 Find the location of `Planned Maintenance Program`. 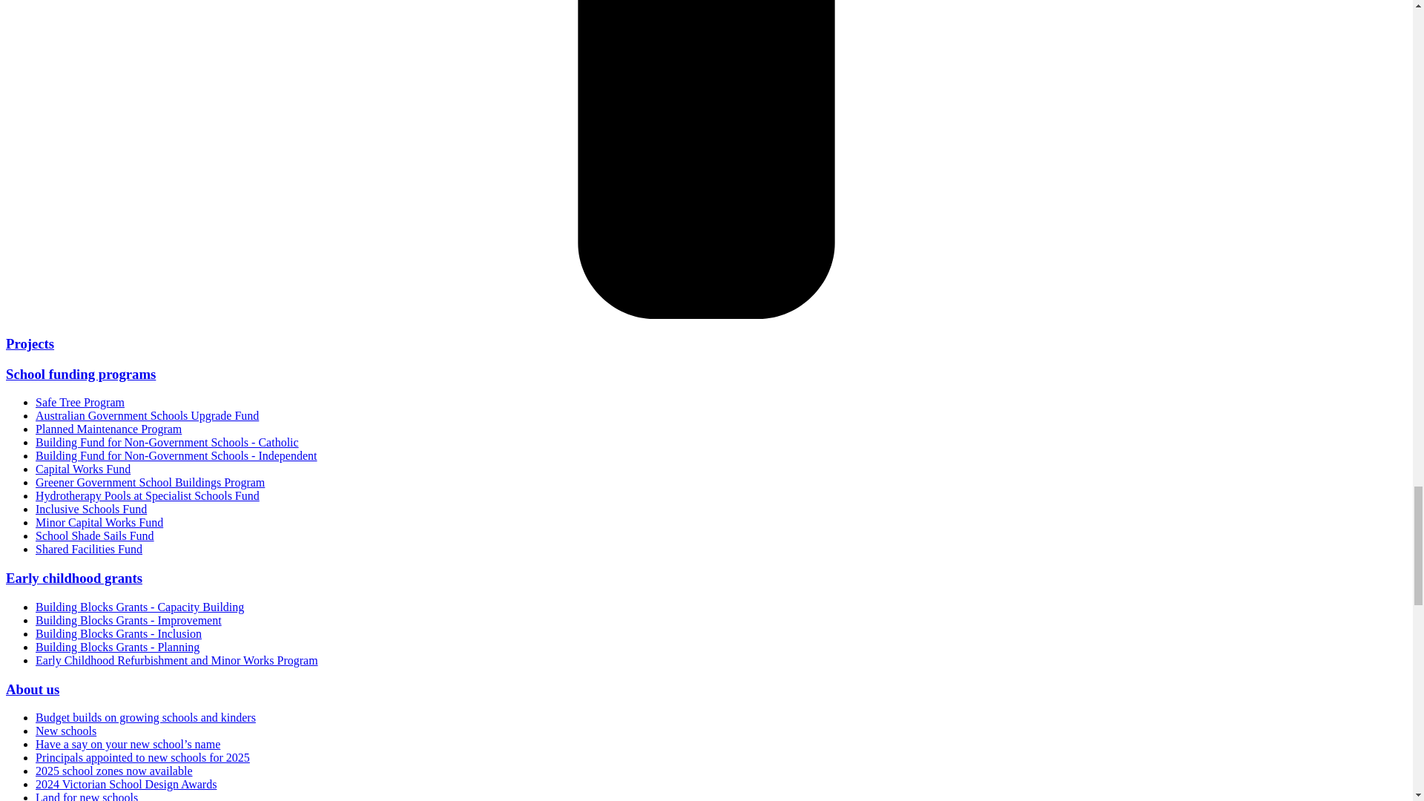

Planned Maintenance Program is located at coordinates (108, 429).